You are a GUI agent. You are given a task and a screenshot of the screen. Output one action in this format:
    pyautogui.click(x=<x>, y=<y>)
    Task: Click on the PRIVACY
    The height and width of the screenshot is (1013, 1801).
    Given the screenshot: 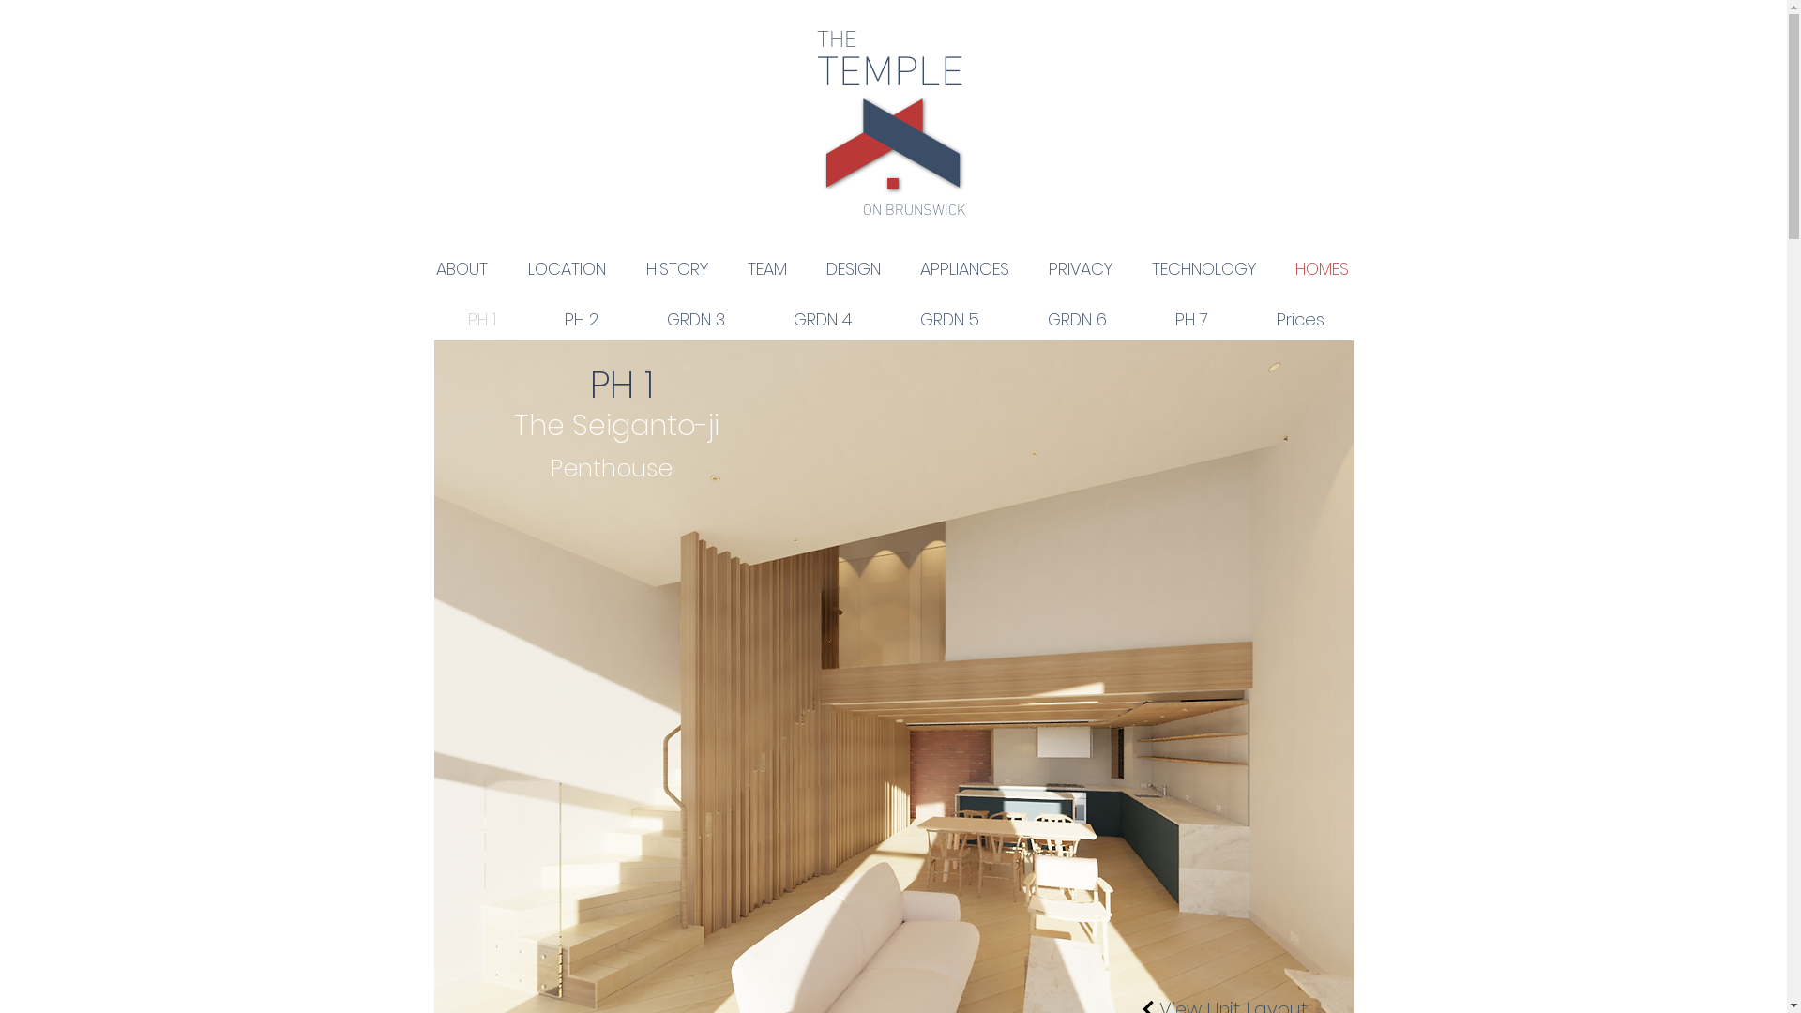 What is the action you would take?
    pyautogui.click(x=1080, y=269)
    